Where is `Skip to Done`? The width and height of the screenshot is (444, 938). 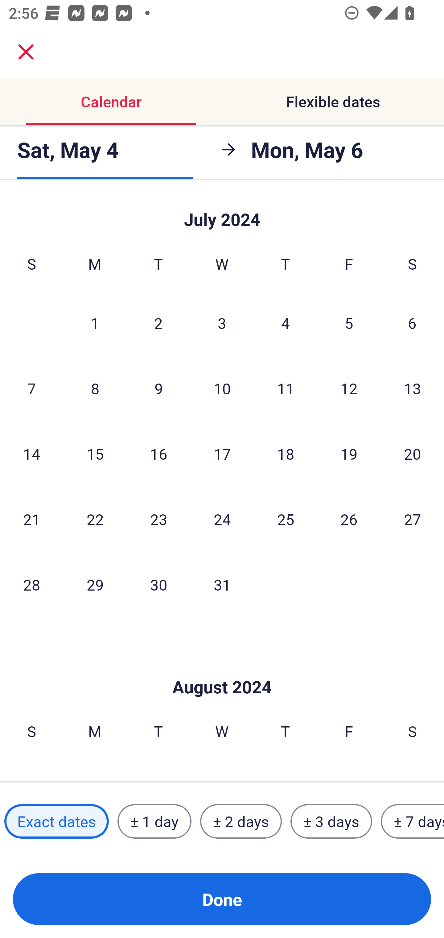
Skip to Done is located at coordinates (222, 668).